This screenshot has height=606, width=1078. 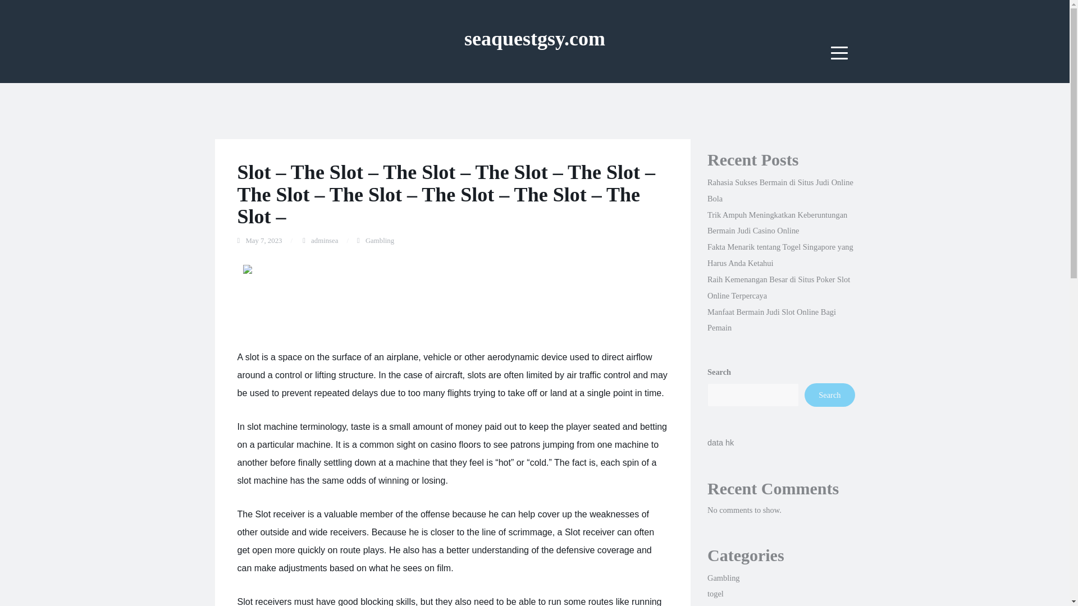 What do you see at coordinates (325, 241) in the screenshot?
I see `adminsea` at bounding box center [325, 241].